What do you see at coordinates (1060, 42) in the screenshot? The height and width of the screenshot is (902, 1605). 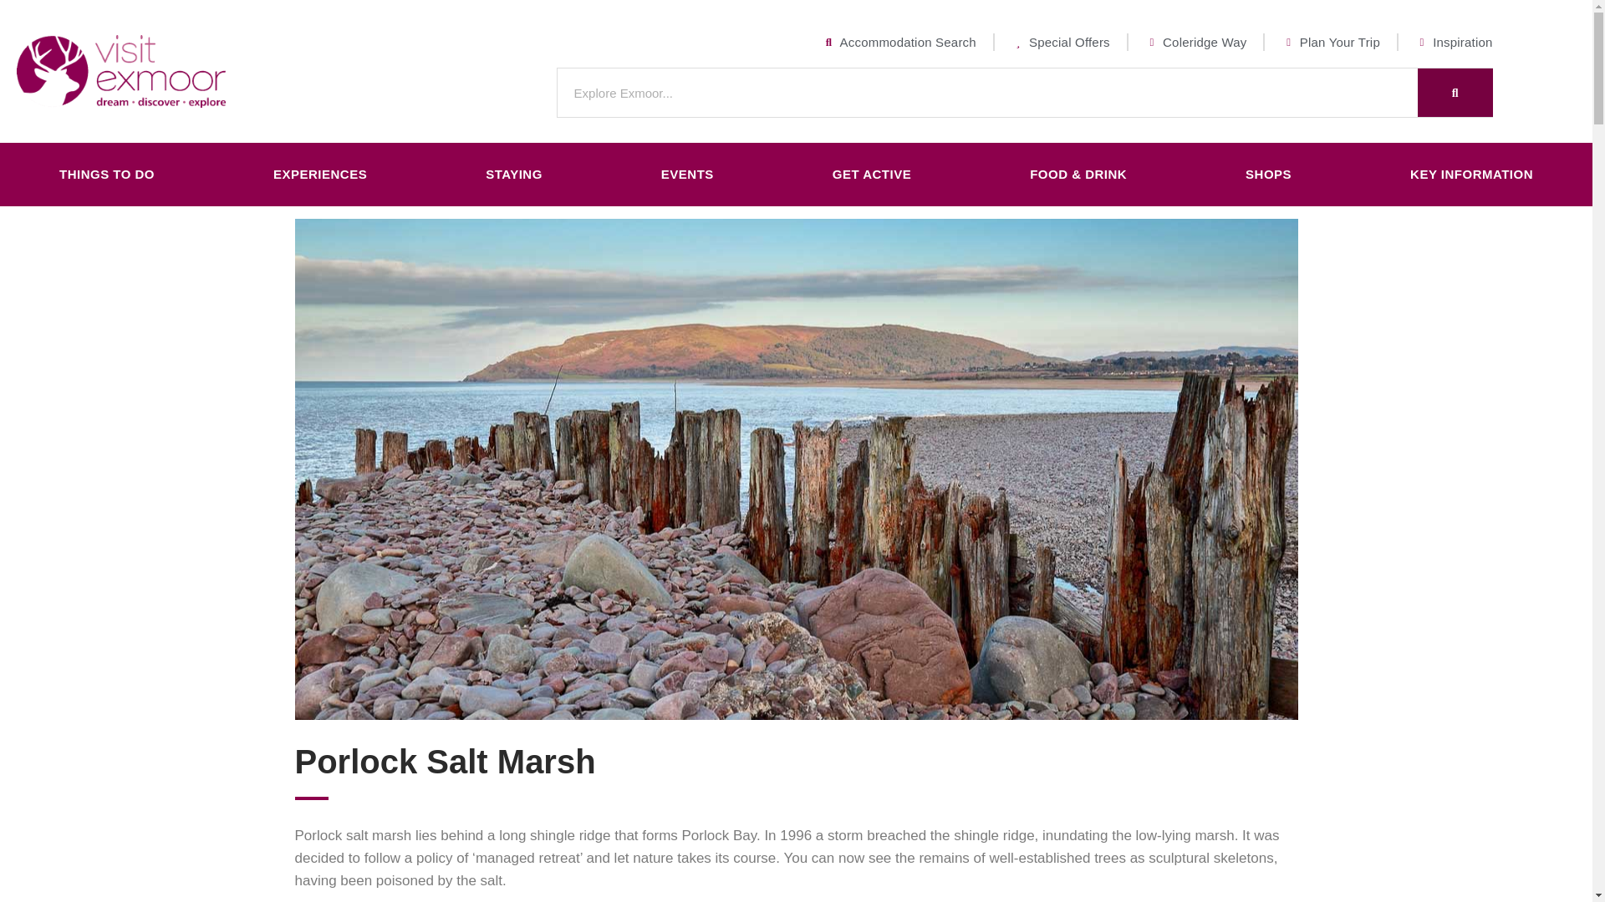 I see `Special Offers` at bounding box center [1060, 42].